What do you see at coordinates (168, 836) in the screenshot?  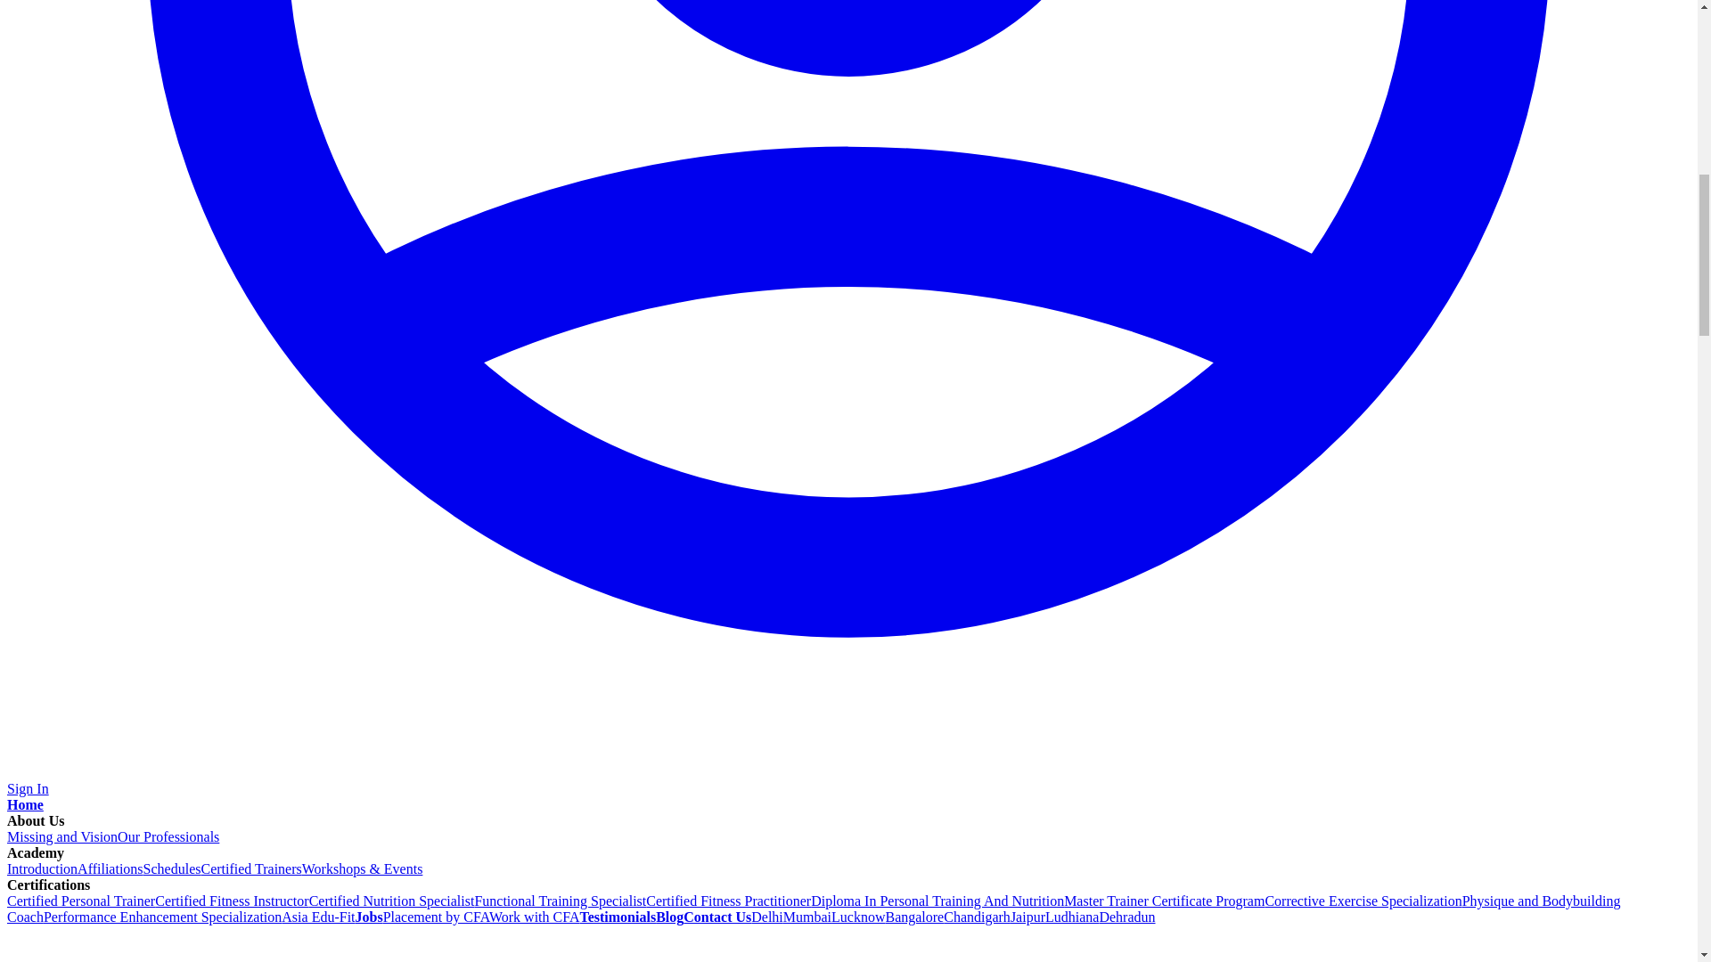 I see `Our Professionals` at bounding box center [168, 836].